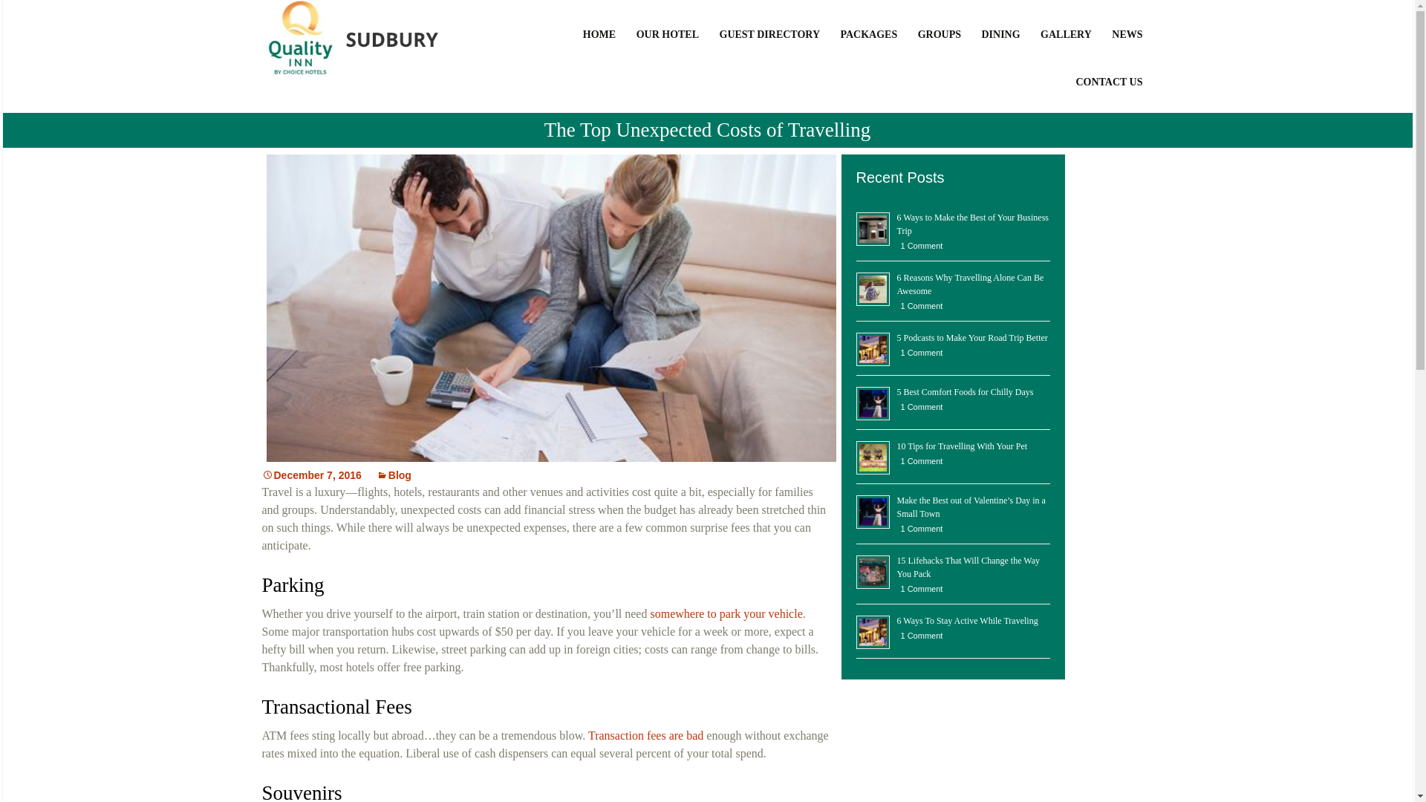  Describe the element at coordinates (726, 613) in the screenshot. I see `somewhere to park your vehicle` at that location.